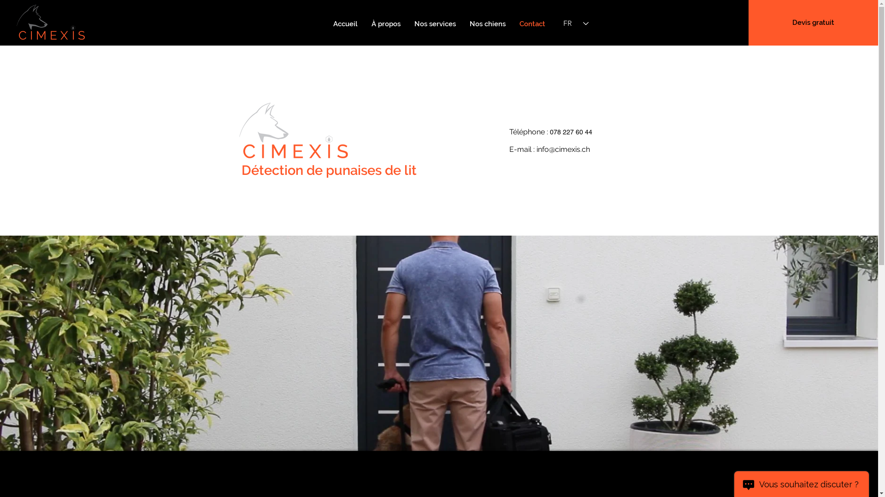 The height and width of the screenshot is (497, 885). What do you see at coordinates (435, 24) in the screenshot?
I see `Nos services` at bounding box center [435, 24].